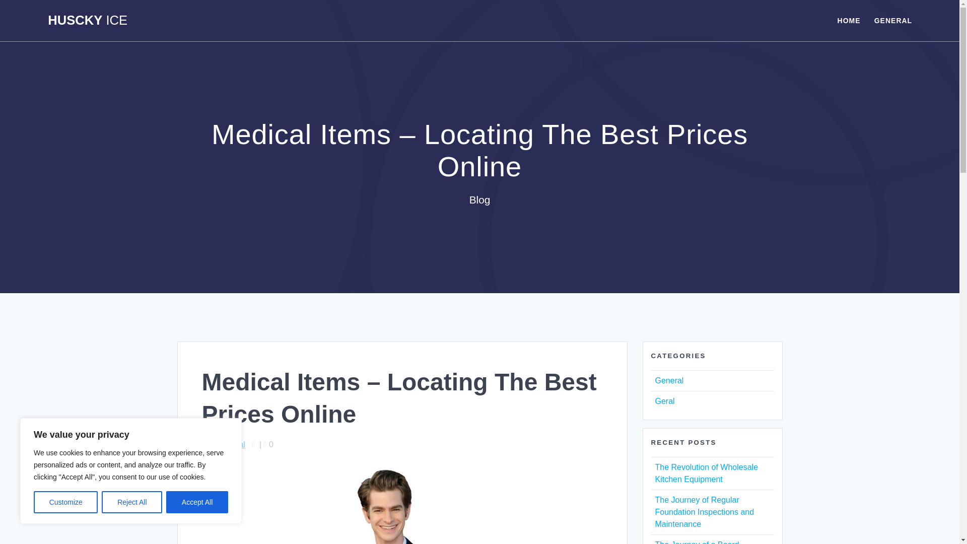 The height and width of the screenshot is (544, 967). I want to click on Customize, so click(65, 502).